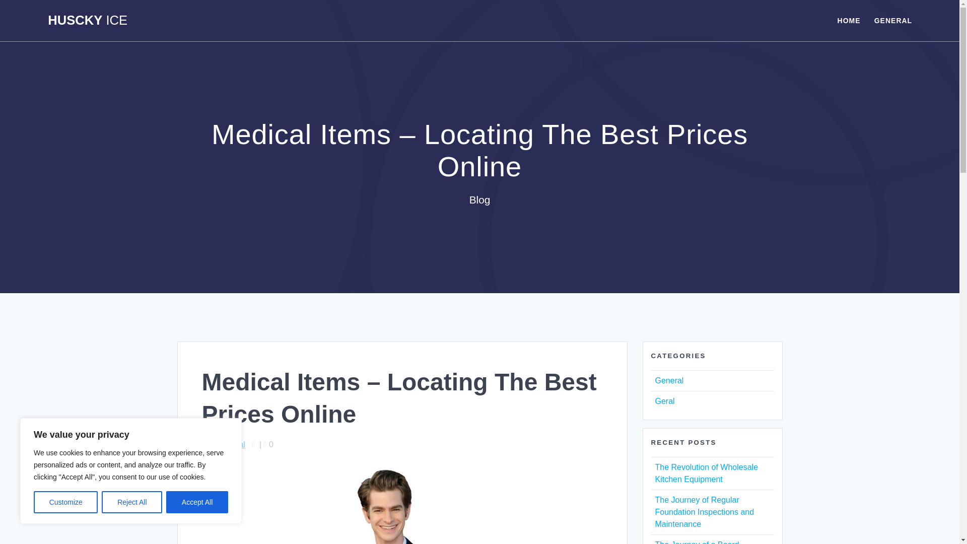 The height and width of the screenshot is (544, 967). I want to click on Customize, so click(65, 502).